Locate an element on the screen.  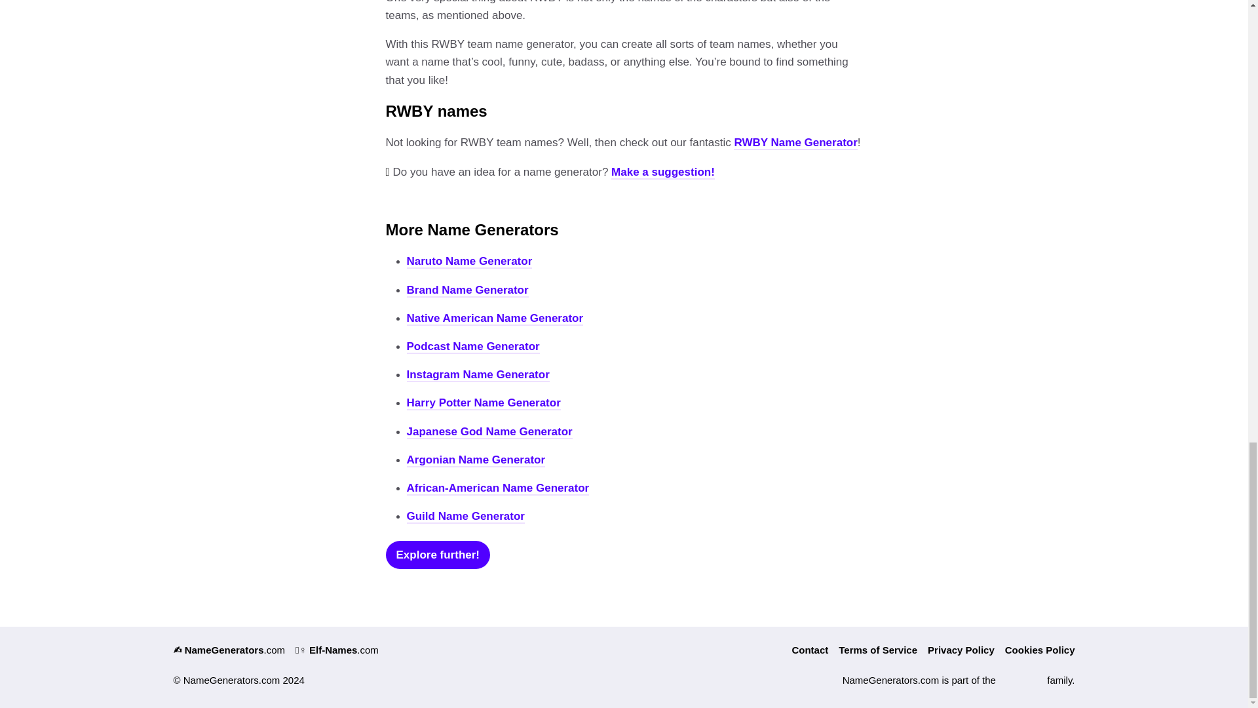
Instagram Name Generator is located at coordinates (477, 375).